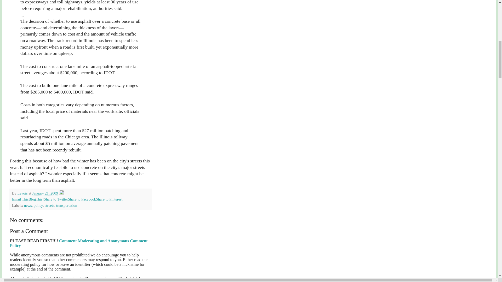 The height and width of the screenshot is (282, 502). I want to click on news, so click(28, 205).